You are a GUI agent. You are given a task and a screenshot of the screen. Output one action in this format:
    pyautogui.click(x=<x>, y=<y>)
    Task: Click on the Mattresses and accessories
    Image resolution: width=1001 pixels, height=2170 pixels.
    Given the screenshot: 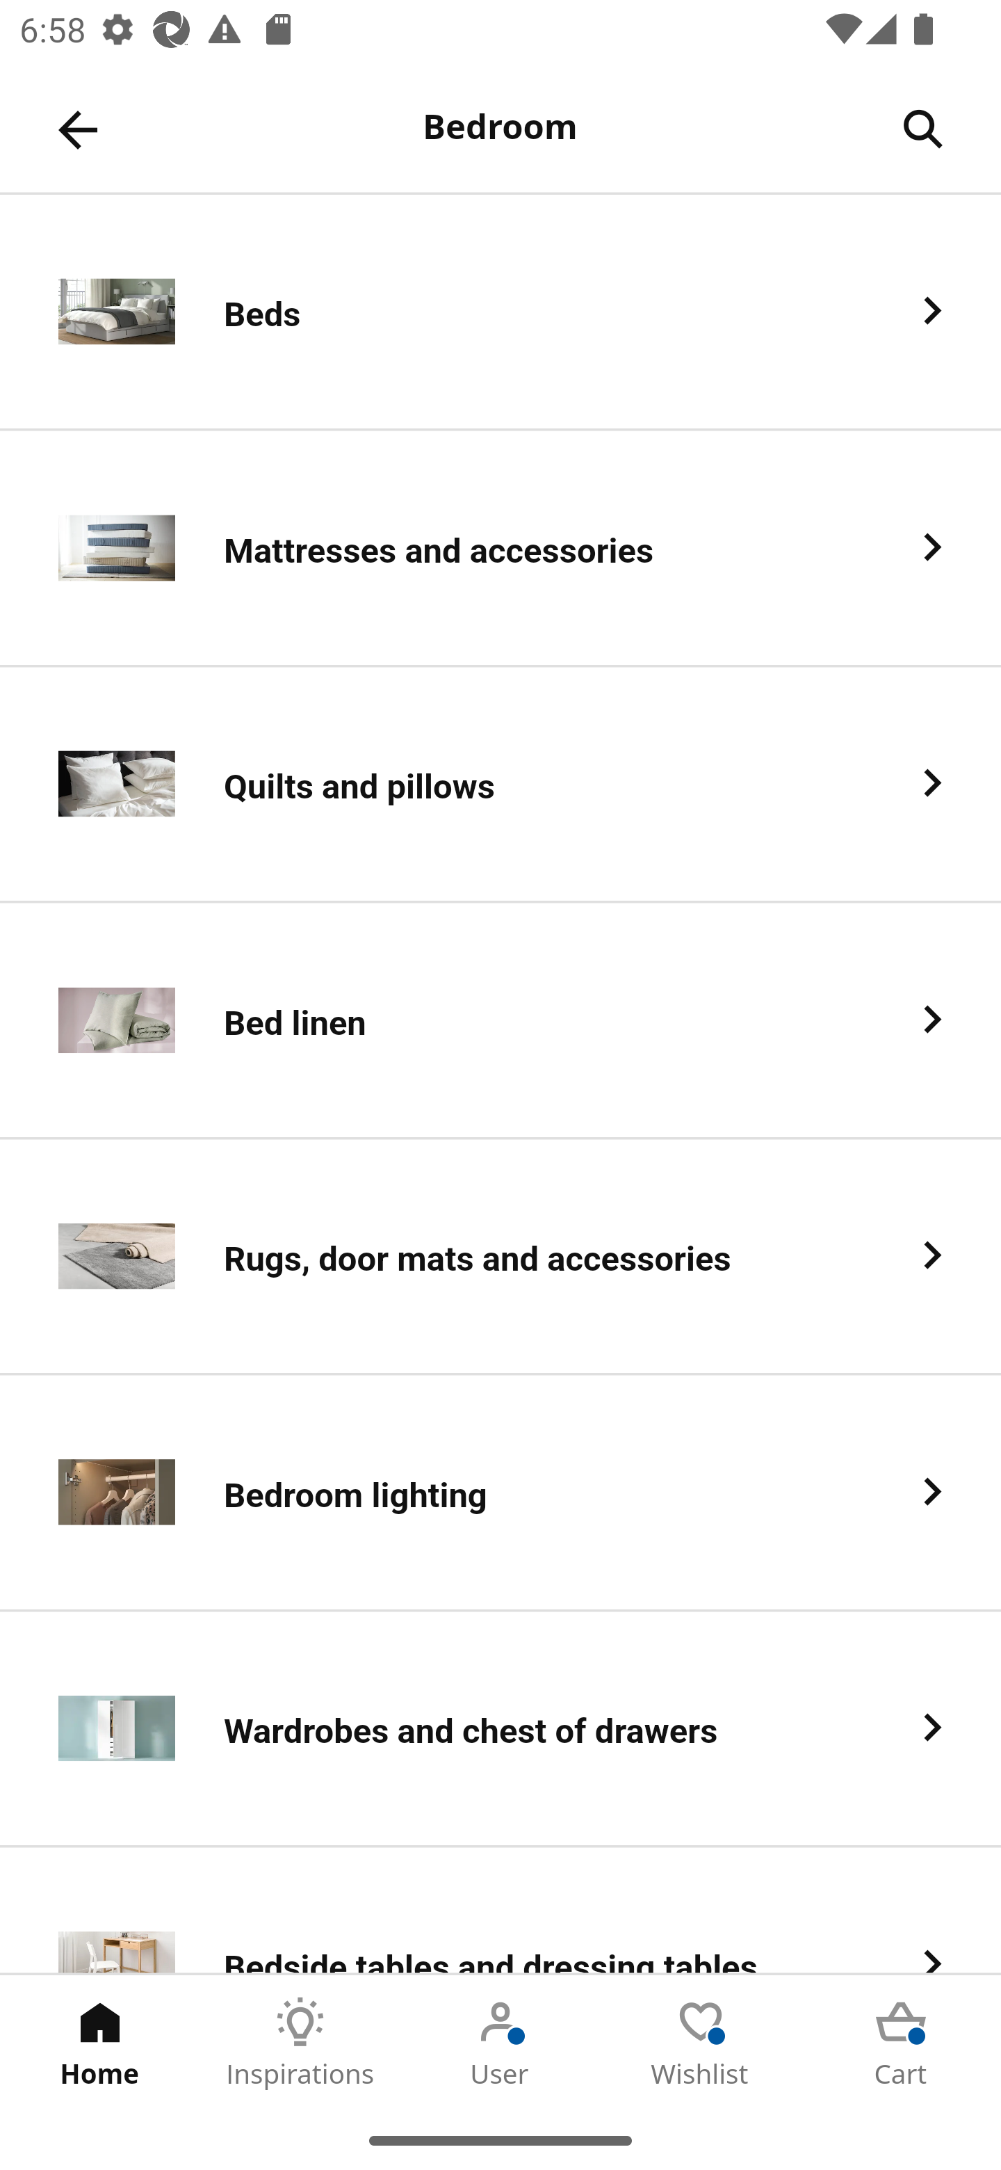 What is the action you would take?
    pyautogui.click(x=500, y=548)
    